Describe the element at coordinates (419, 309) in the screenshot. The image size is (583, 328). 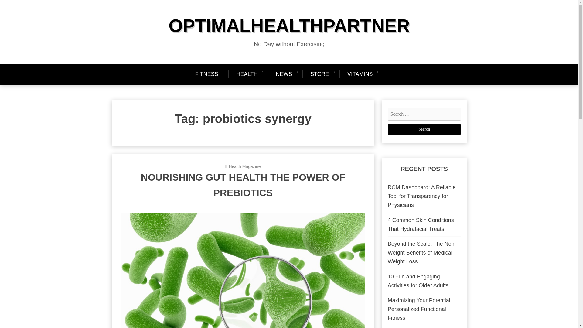
I see `Maximizing Your Potential Personalized Functional Fitness` at that location.